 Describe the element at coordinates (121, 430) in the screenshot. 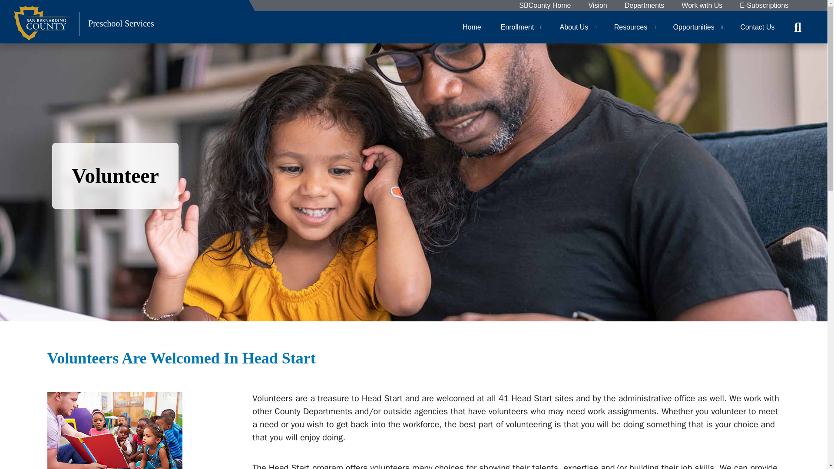

I see `Volunteer reading to students` at that location.